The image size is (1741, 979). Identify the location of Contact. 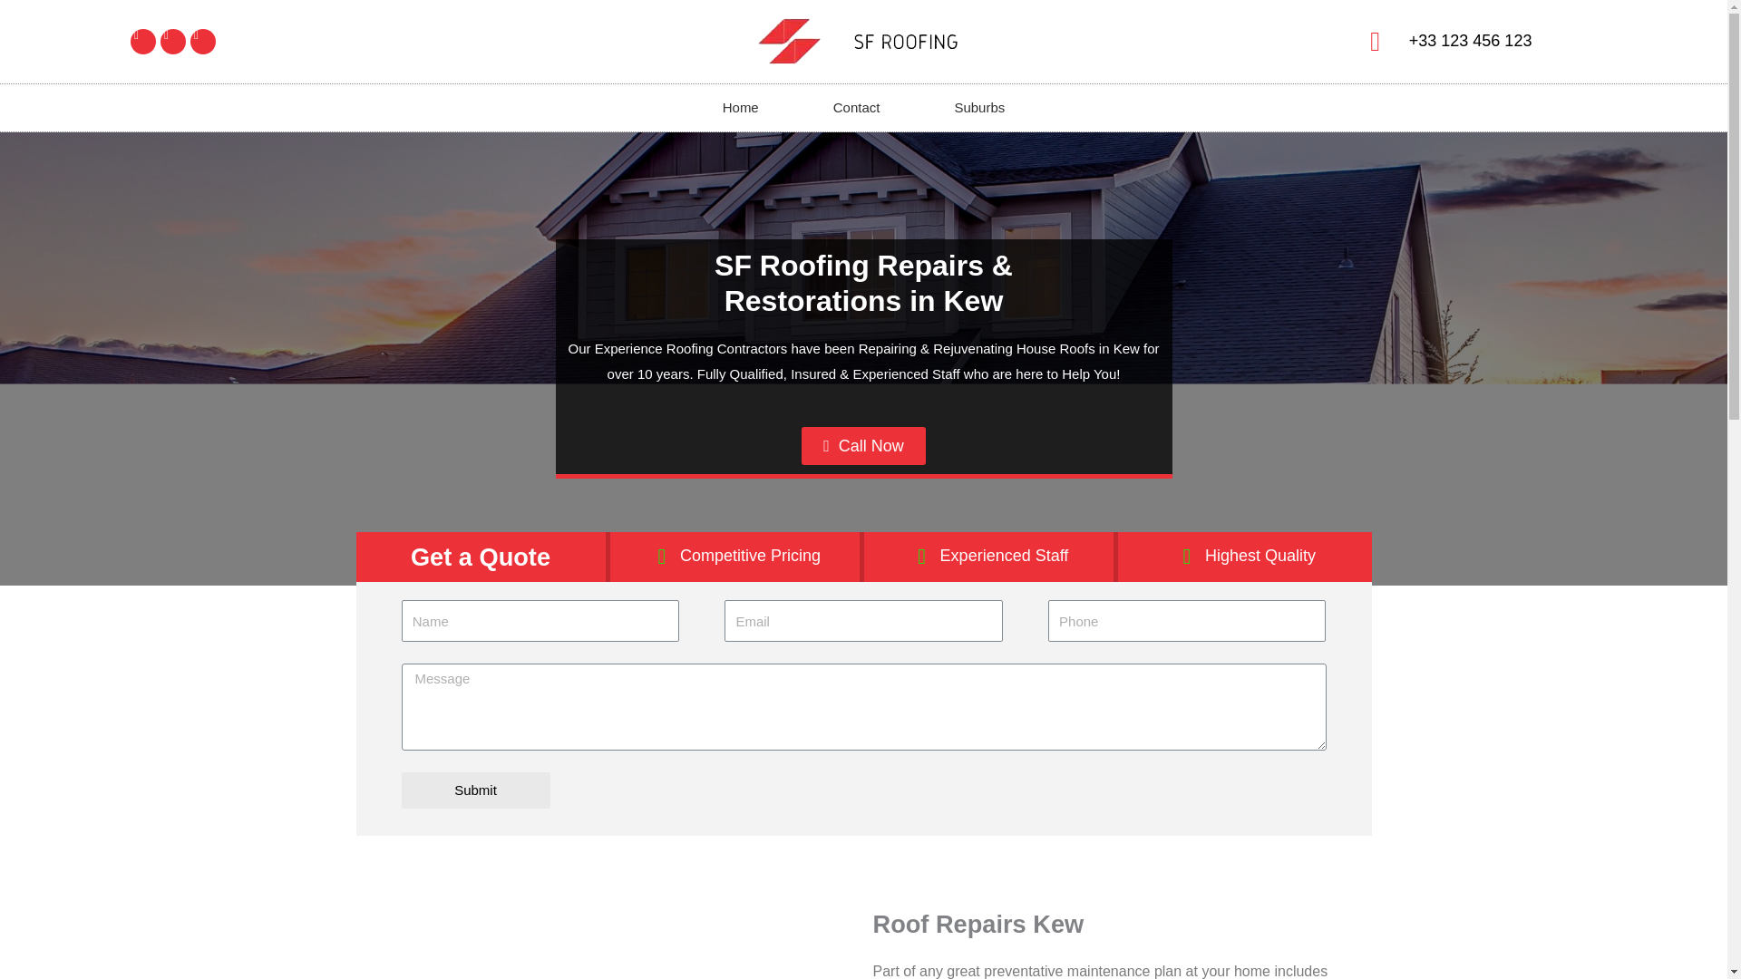
(856, 107).